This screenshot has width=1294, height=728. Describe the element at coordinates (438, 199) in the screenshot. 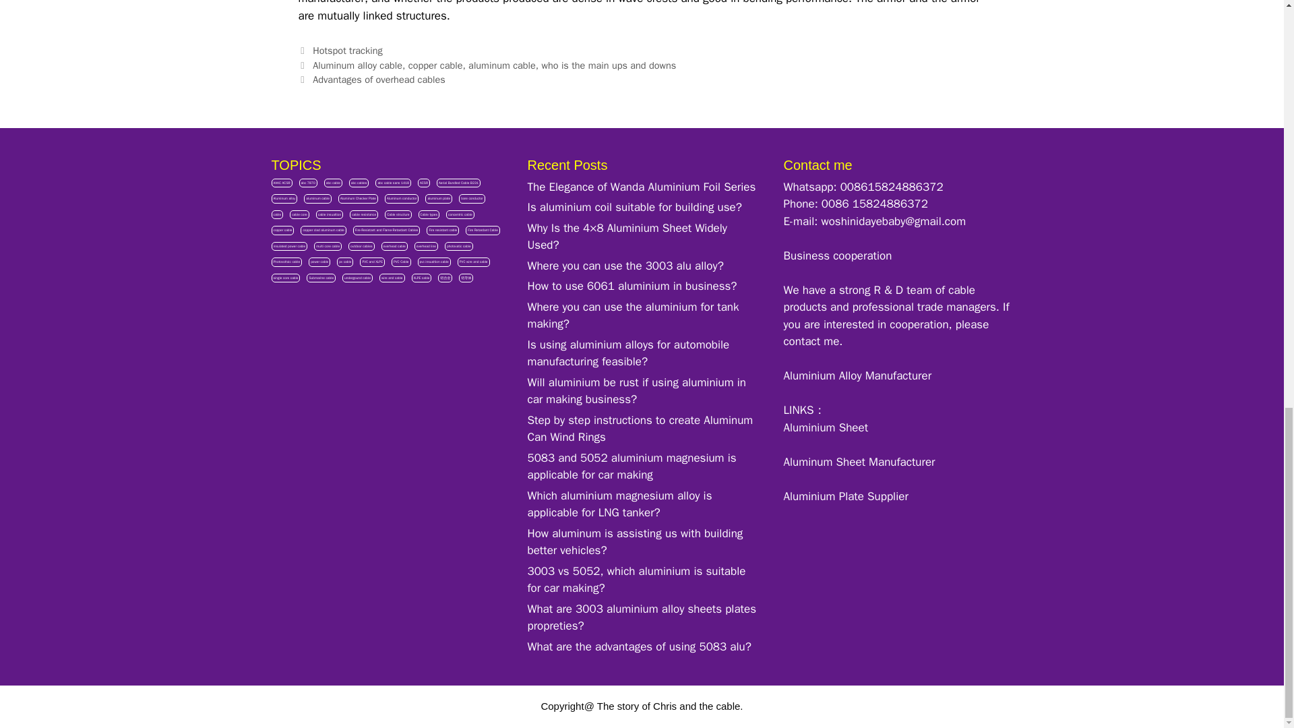

I see `aluminum plate` at that location.